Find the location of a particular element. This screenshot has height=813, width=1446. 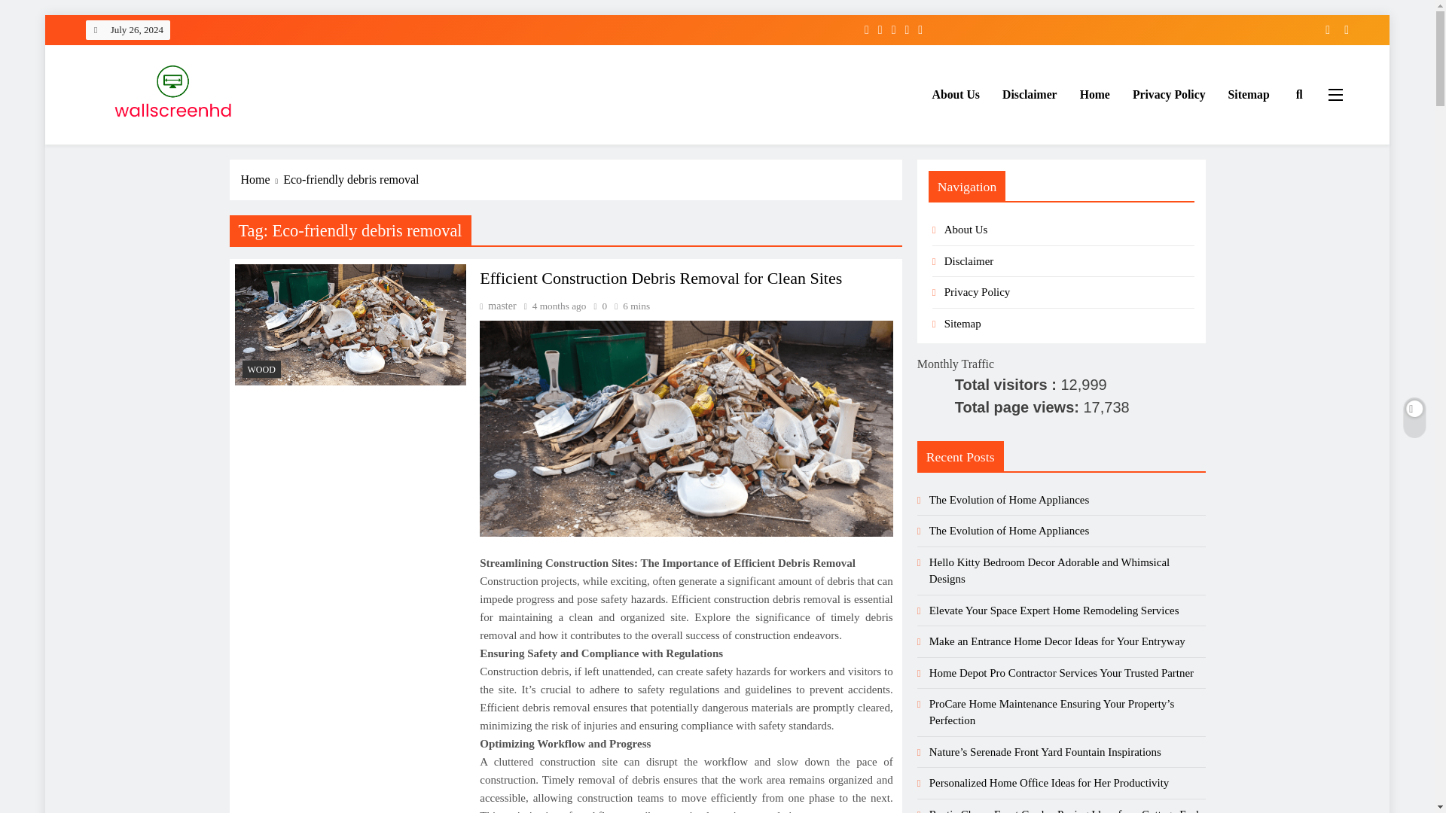

About Us is located at coordinates (956, 95).